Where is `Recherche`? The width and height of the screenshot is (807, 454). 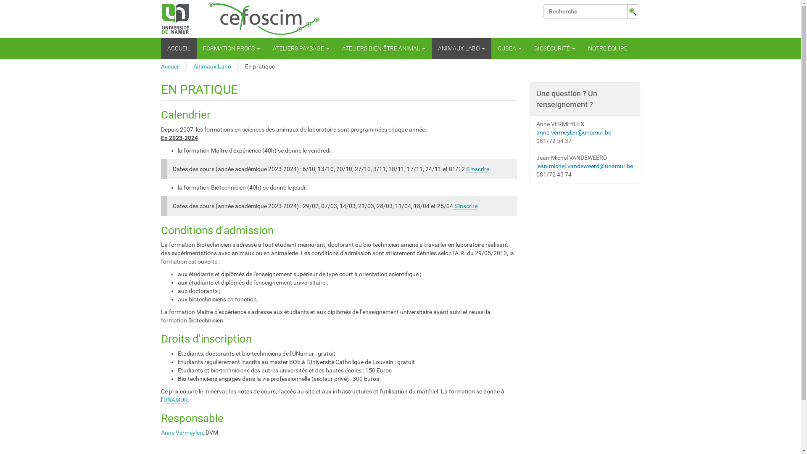
Recherche is located at coordinates (585, 11).